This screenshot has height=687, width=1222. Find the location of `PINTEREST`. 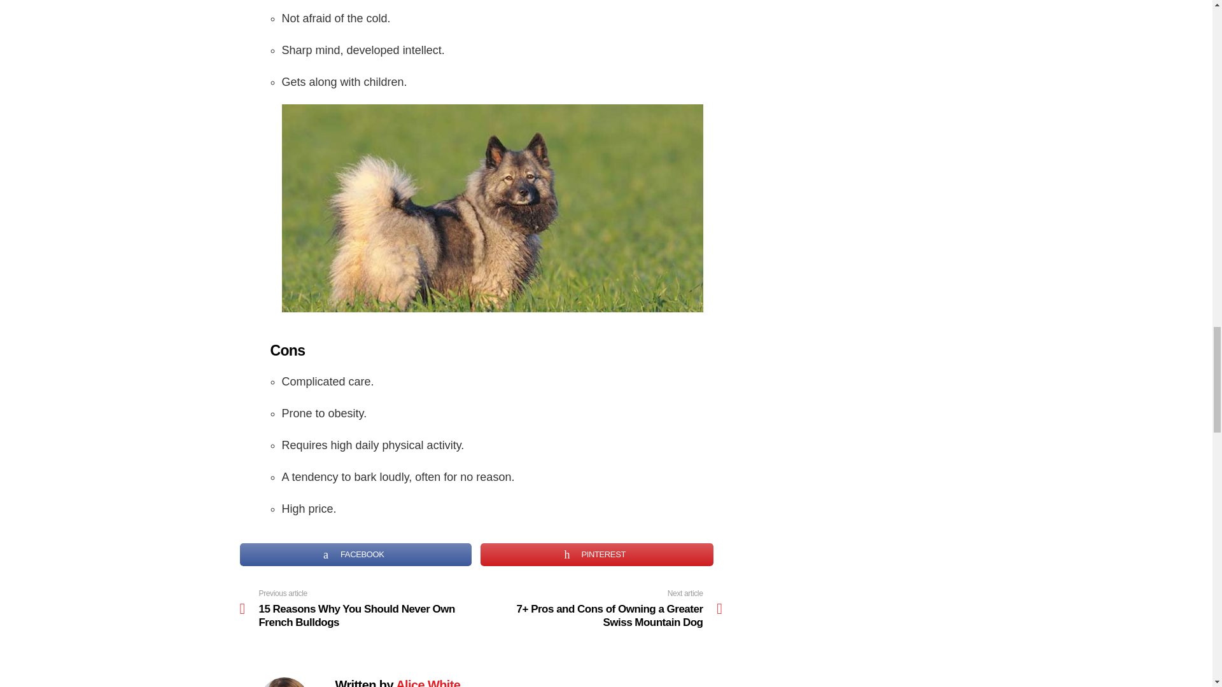

PINTEREST is located at coordinates (597, 555).